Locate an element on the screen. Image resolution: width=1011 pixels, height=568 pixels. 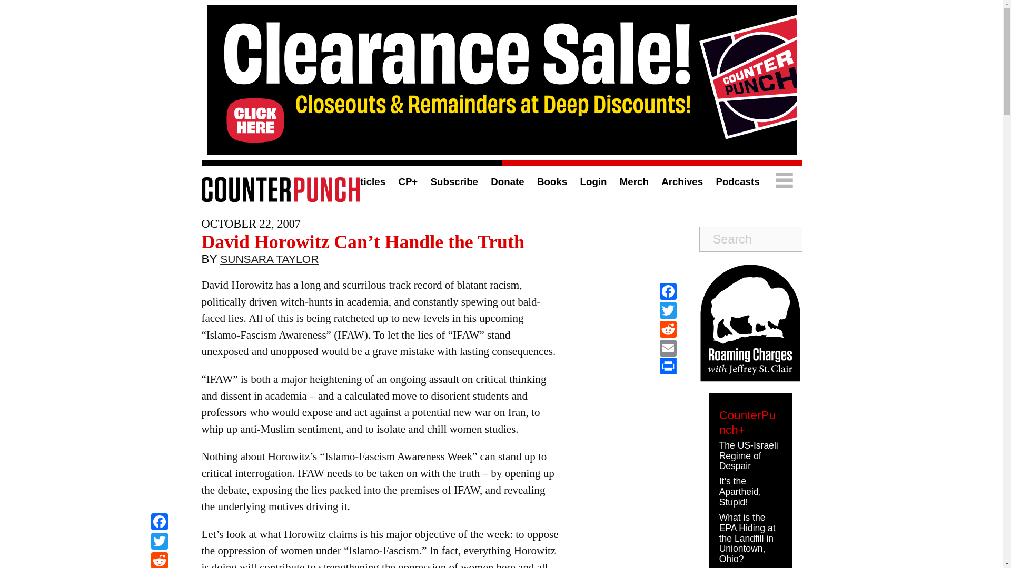
Email is located at coordinates (668, 348).